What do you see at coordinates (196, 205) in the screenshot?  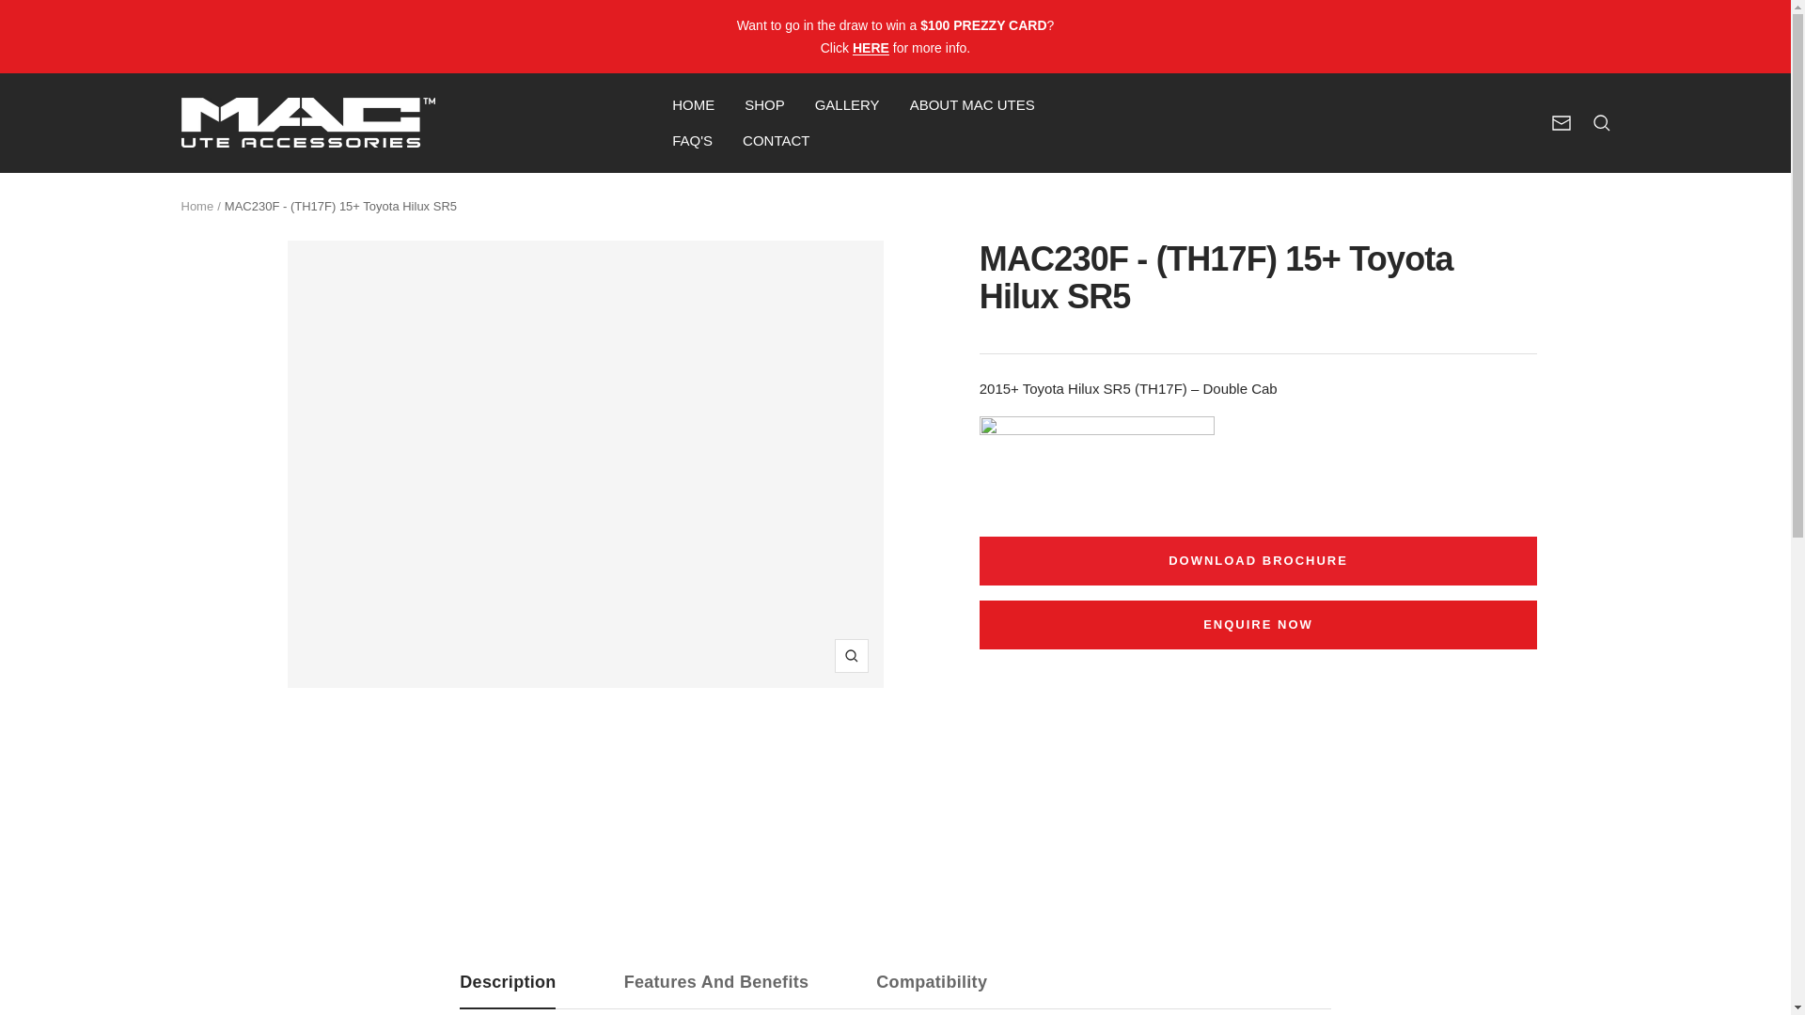 I see `HERE` at bounding box center [196, 205].